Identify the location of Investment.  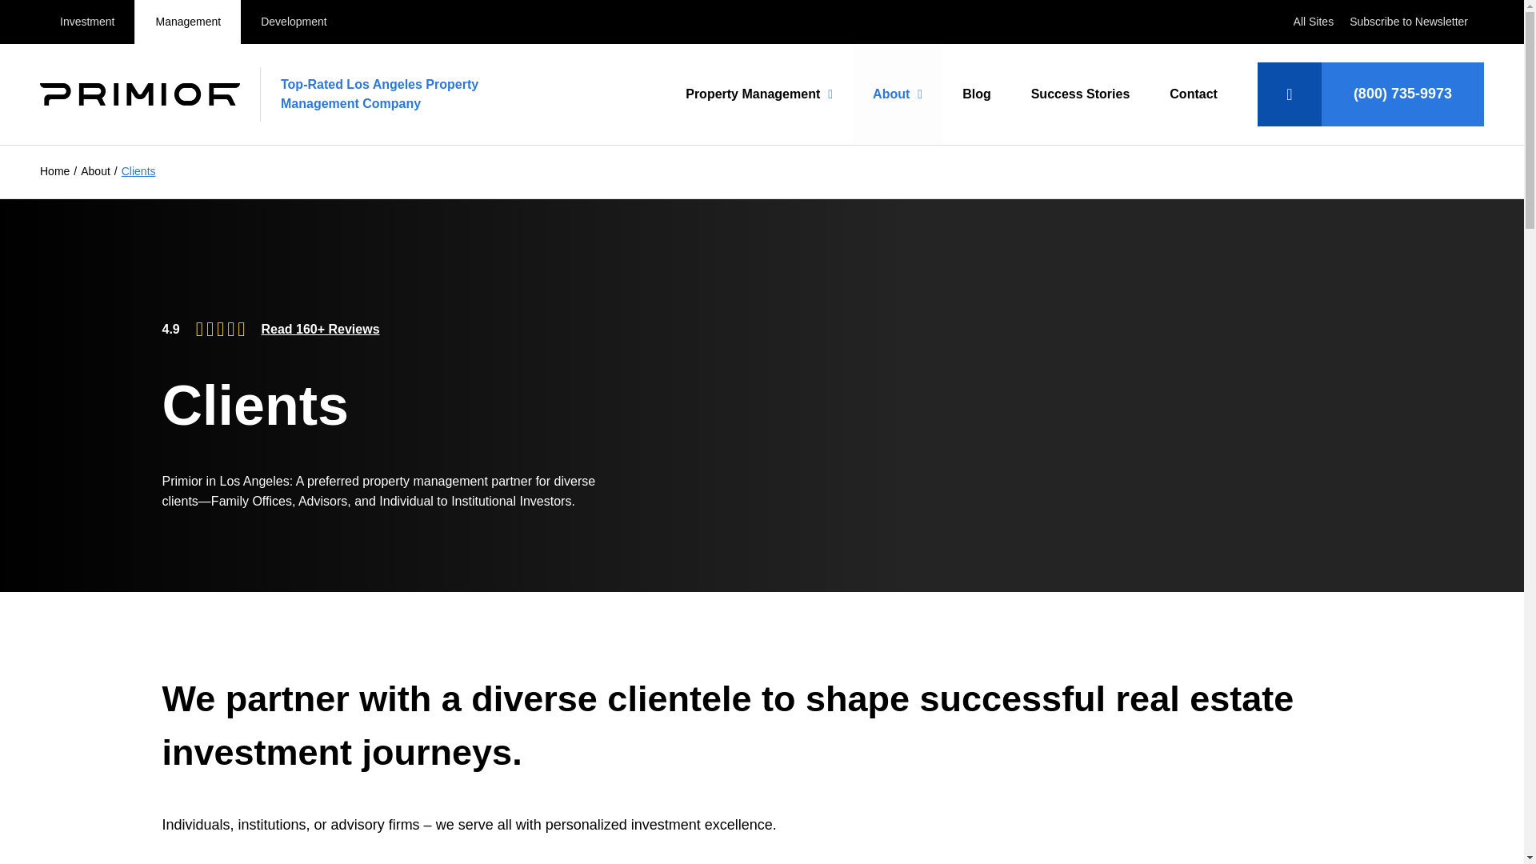
(86, 22).